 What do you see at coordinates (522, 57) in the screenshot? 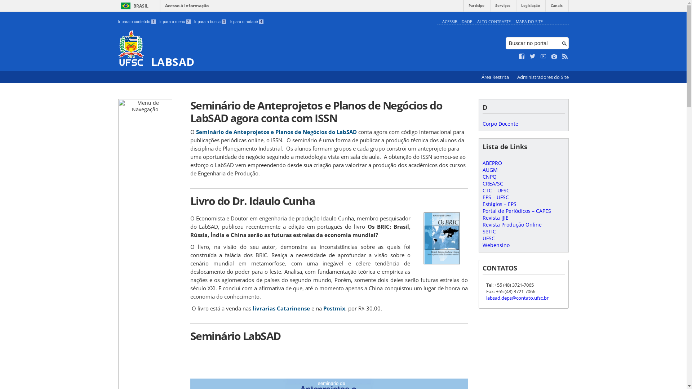
I see `Curta no Facebook` at bounding box center [522, 57].